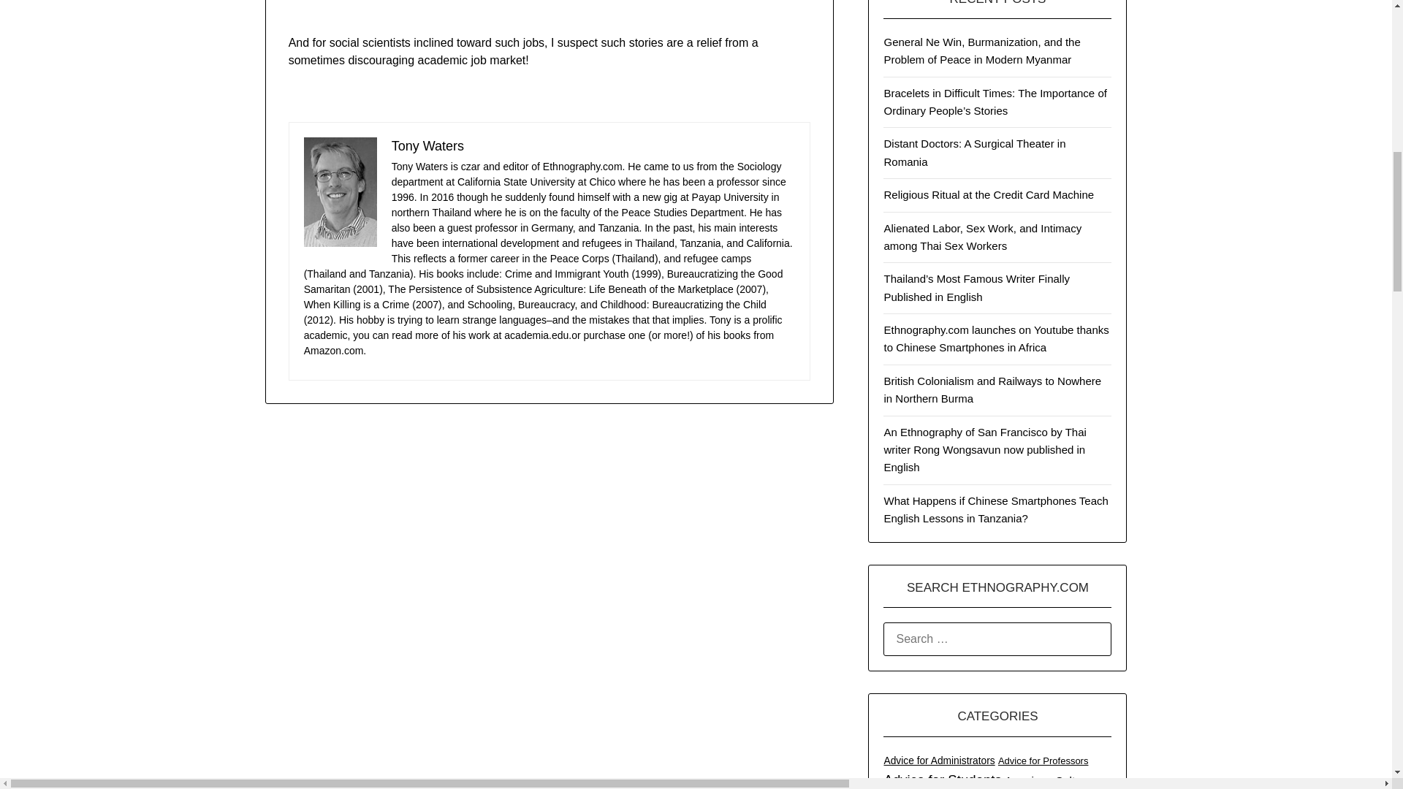 The image size is (1403, 789). What do you see at coordinates (989, 194) in the screenshot?
I see `Religious Ritual at the Credit Card Machine` at bounding box center [989, 194].